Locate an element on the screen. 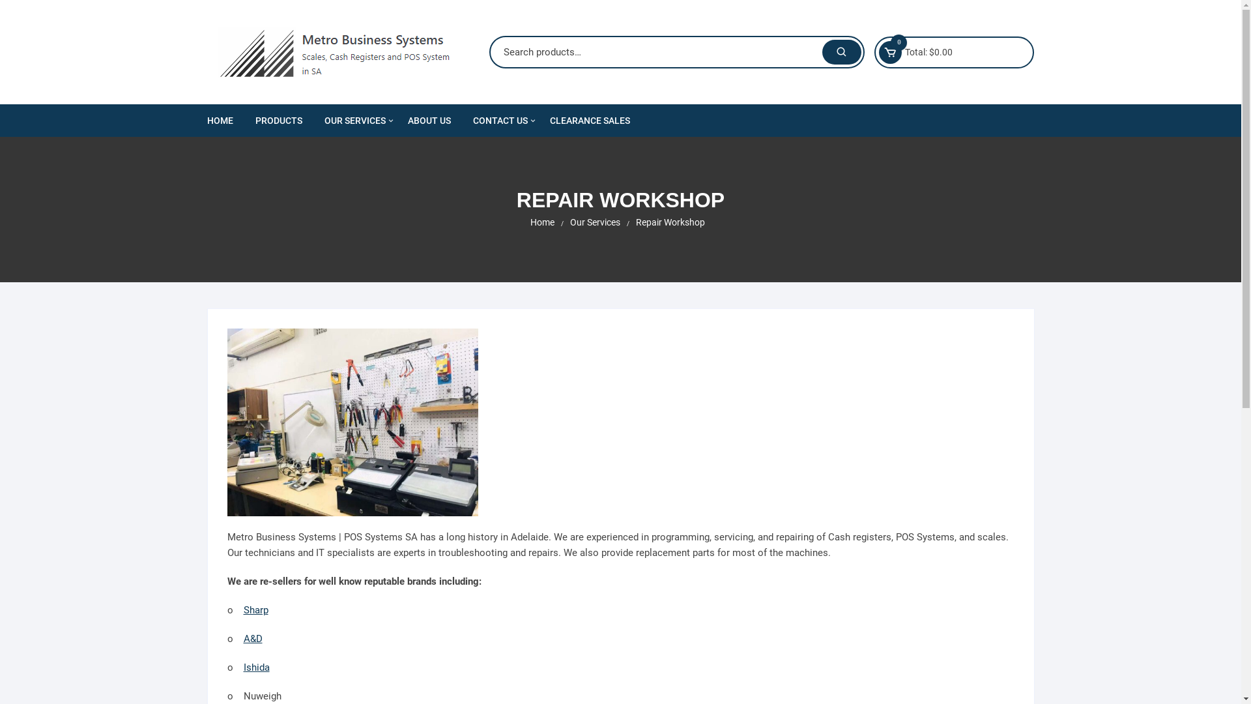 The image size is (1251, 704). Ishida is located at coordinates (257, 667).